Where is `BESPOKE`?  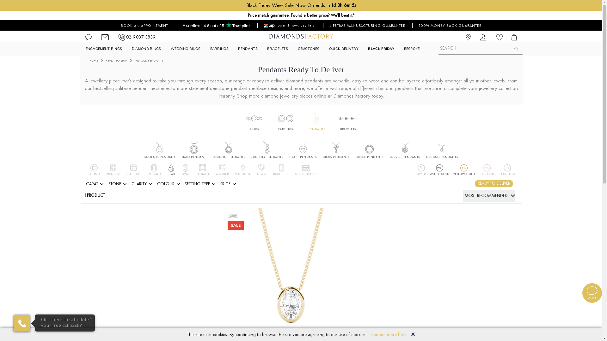 BESPOKE is located at coordinates (412, 49).